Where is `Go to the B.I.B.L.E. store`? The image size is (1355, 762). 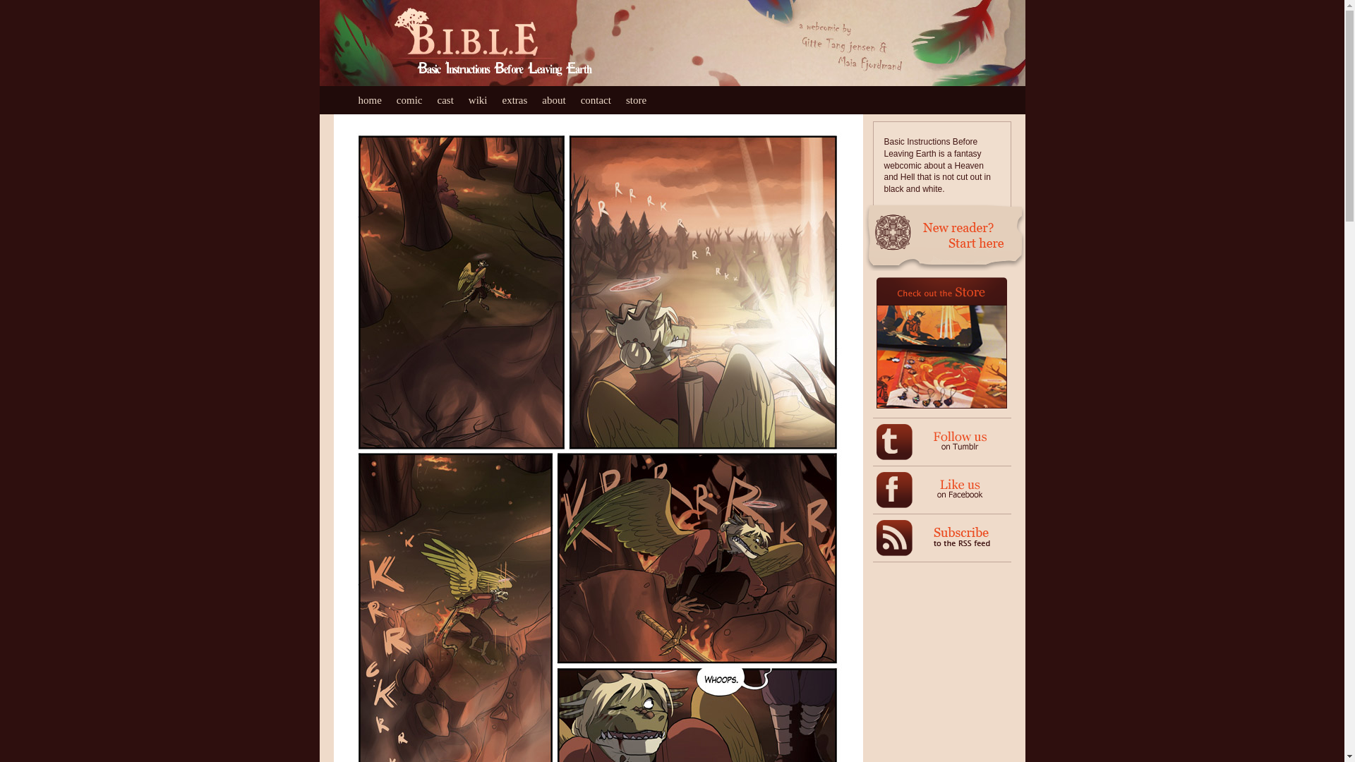 Go to the B.I.B.L.E. store is located at coordinates (939, 406).